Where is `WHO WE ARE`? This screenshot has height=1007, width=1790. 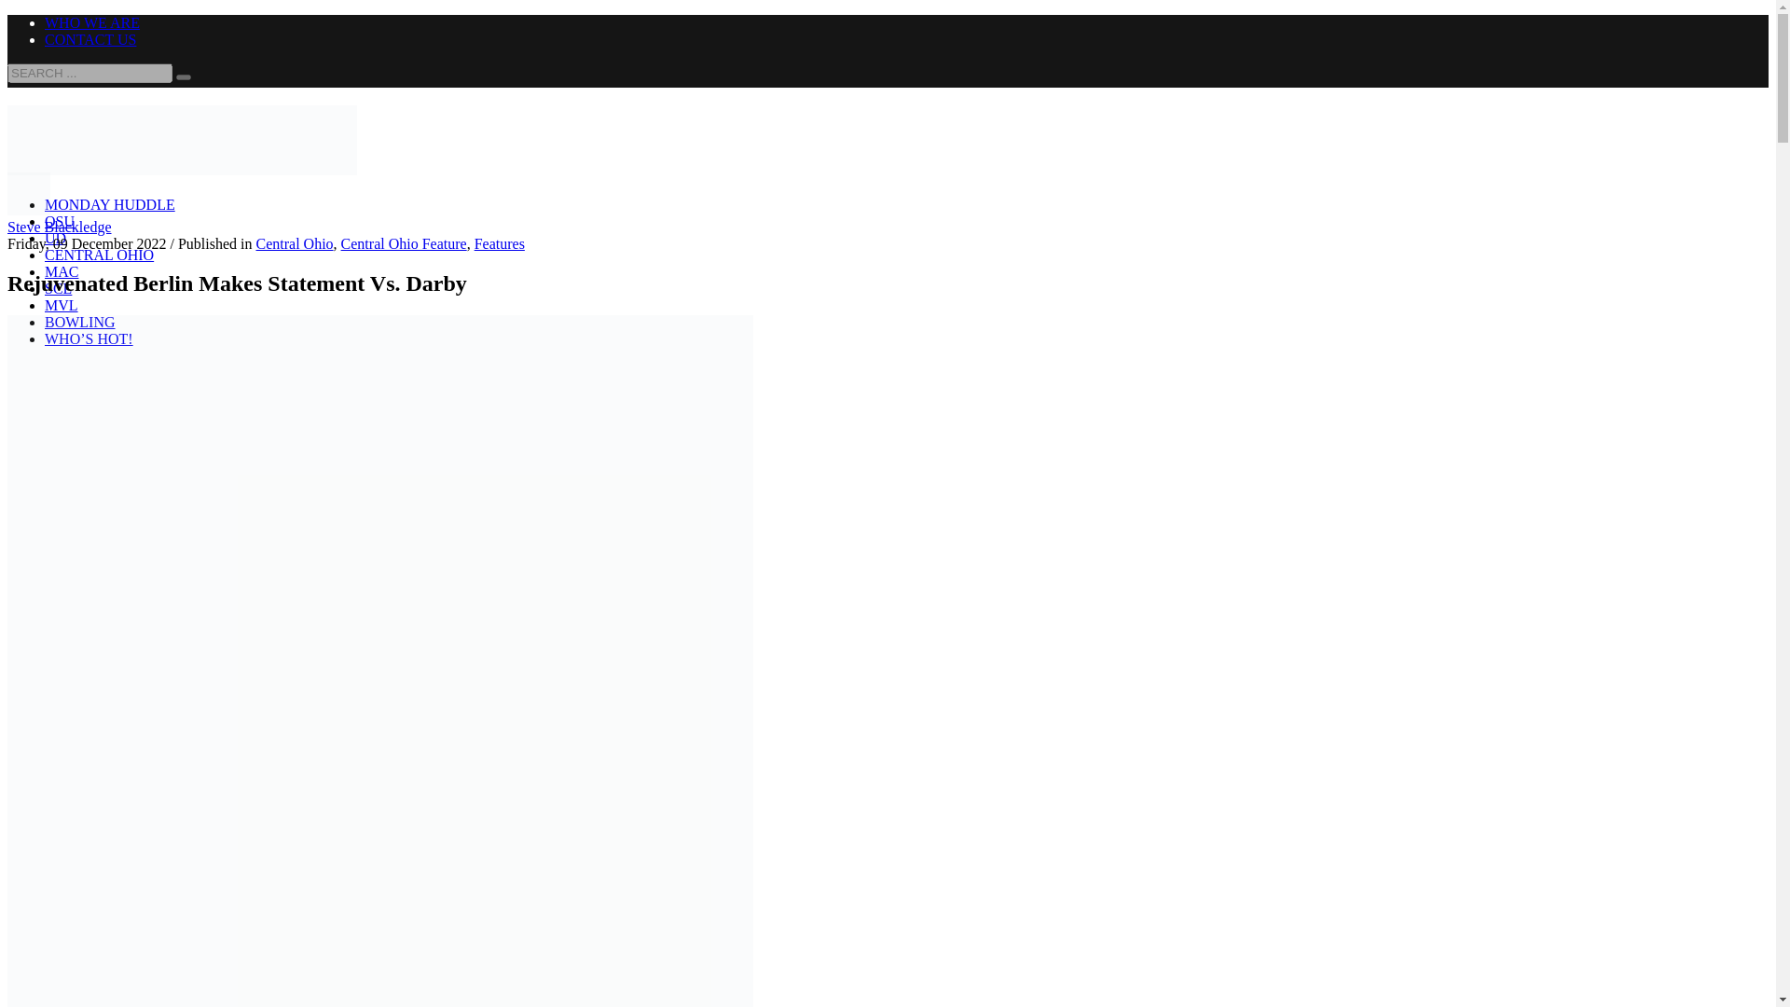 WHO WE ARE is located at coordinates (91, 22).